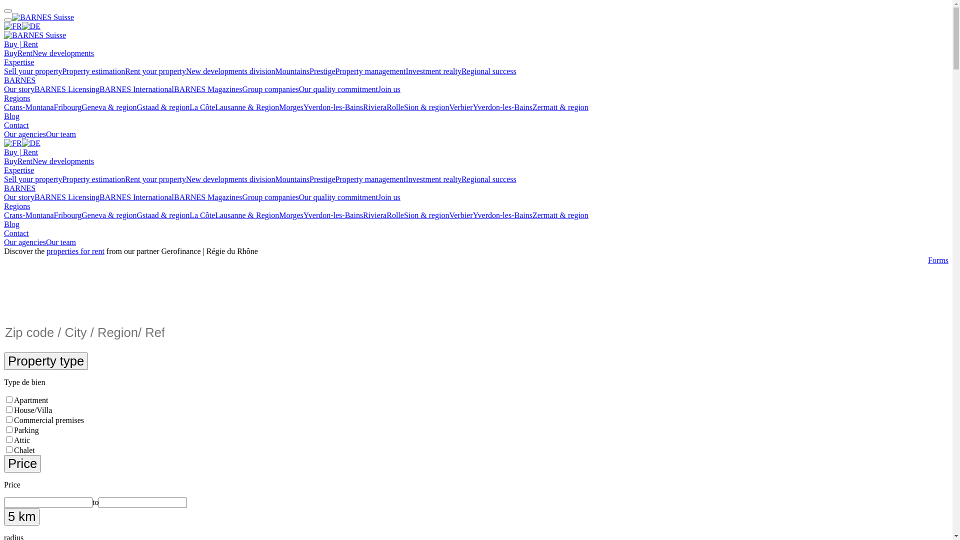 This screenshot has height=540, width=960. Describe the element at coordinates (25, 161) in the screenshot. I see `Rent` at that location.